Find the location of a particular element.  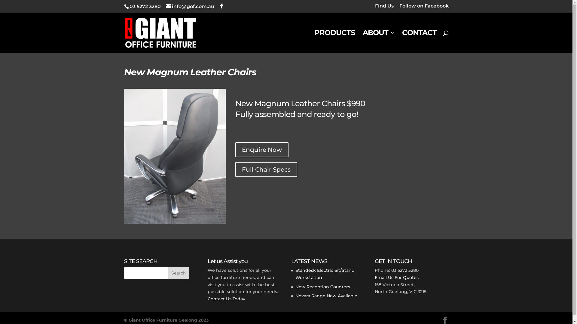

Find Us is located at coordinates (384, 8).